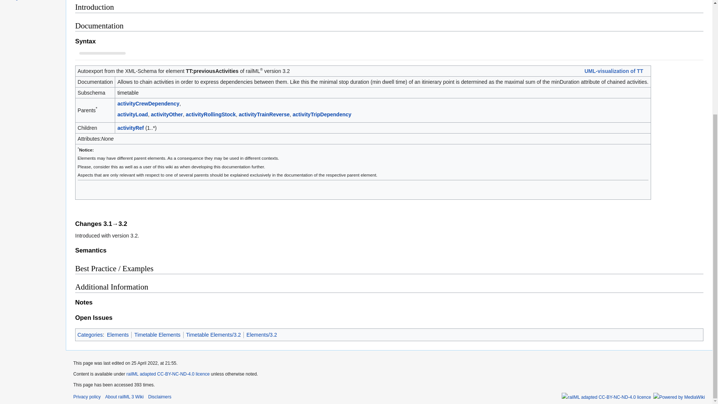  I want to click on TT:activityCrewDependency, so click(148, 103).